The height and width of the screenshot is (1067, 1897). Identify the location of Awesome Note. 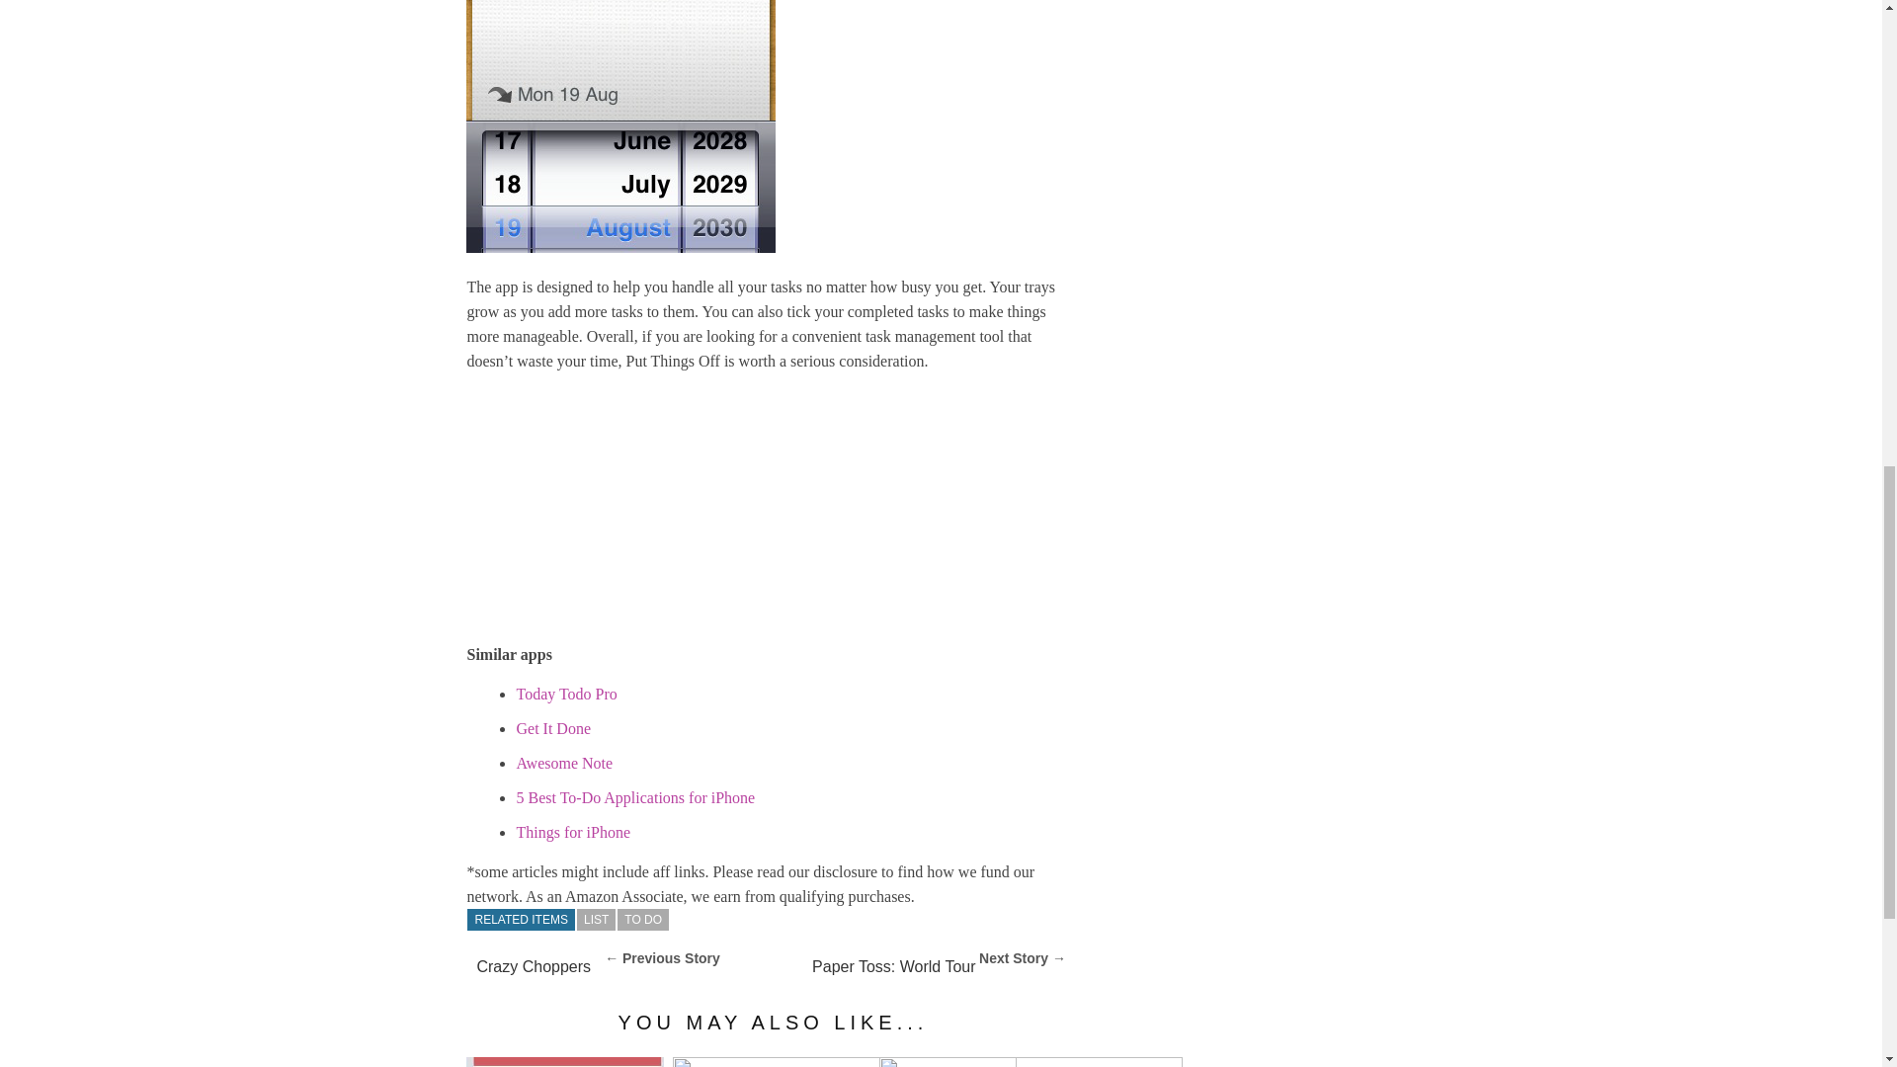
(564, 763).